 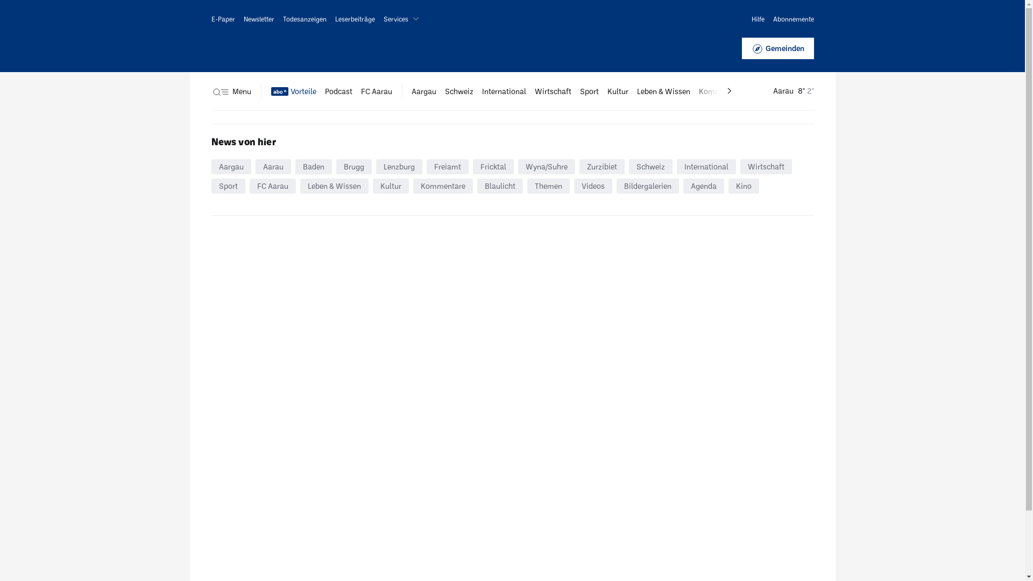 What do you see at coordinates (447, 167) in the screenshot?
I see `Freiamt` at bounding box center [447, 167].